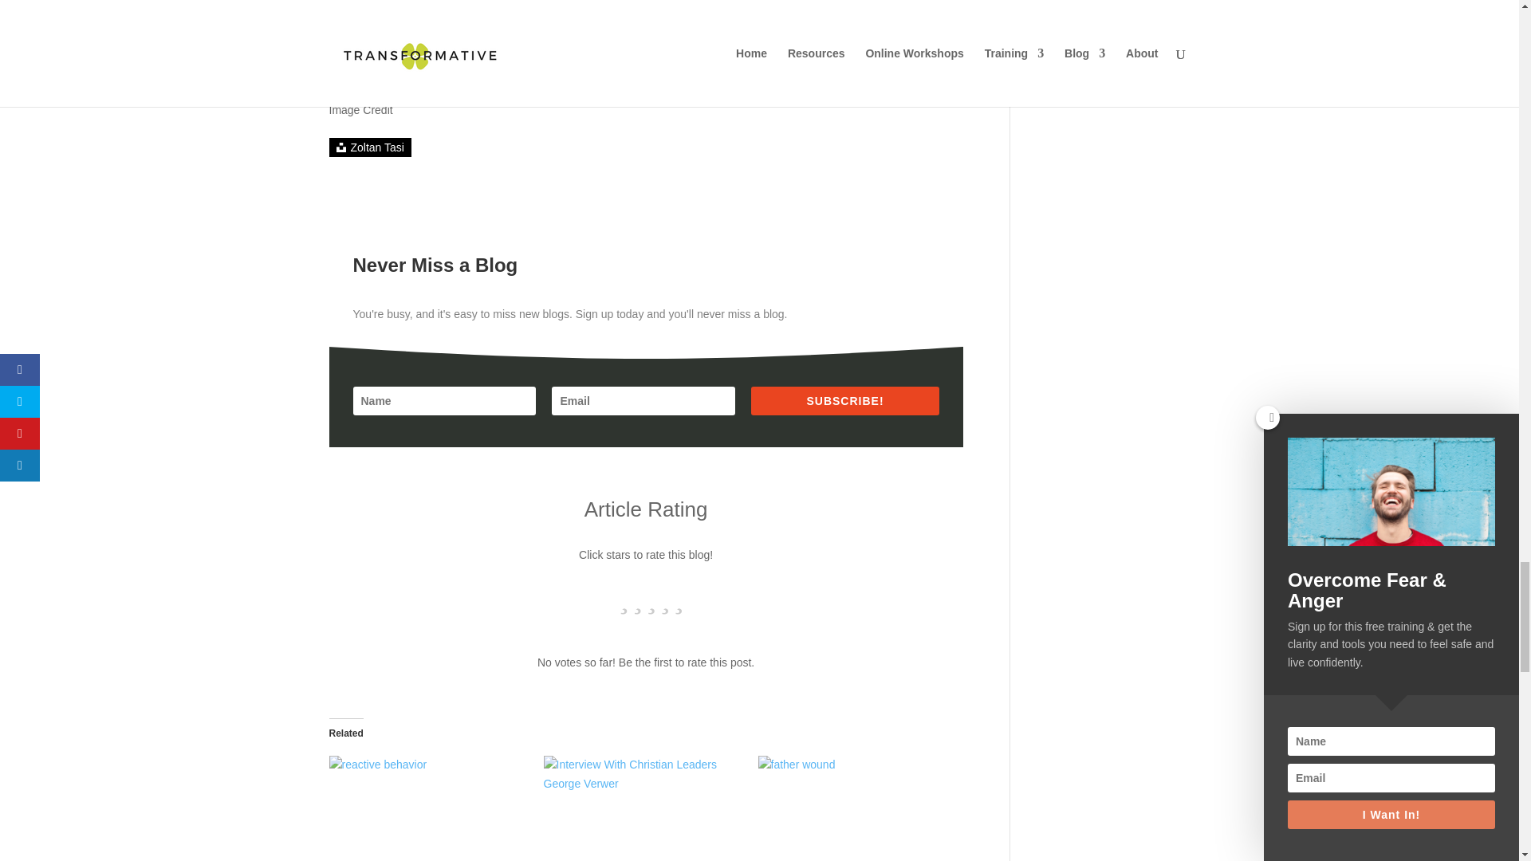  What do you see at coordinates (844, 400) in the screenshot?
I see `SUBSCRIBE!` at bounding box center [844, 400].